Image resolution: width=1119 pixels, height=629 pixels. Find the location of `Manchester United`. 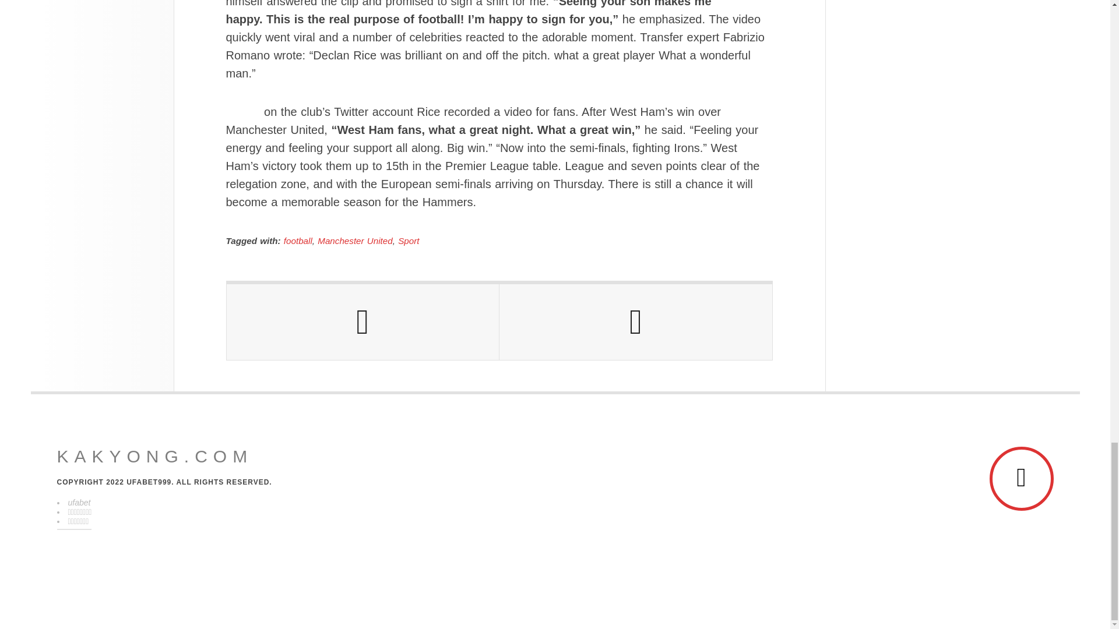

Manchester United is located at coordinates (355, 241).